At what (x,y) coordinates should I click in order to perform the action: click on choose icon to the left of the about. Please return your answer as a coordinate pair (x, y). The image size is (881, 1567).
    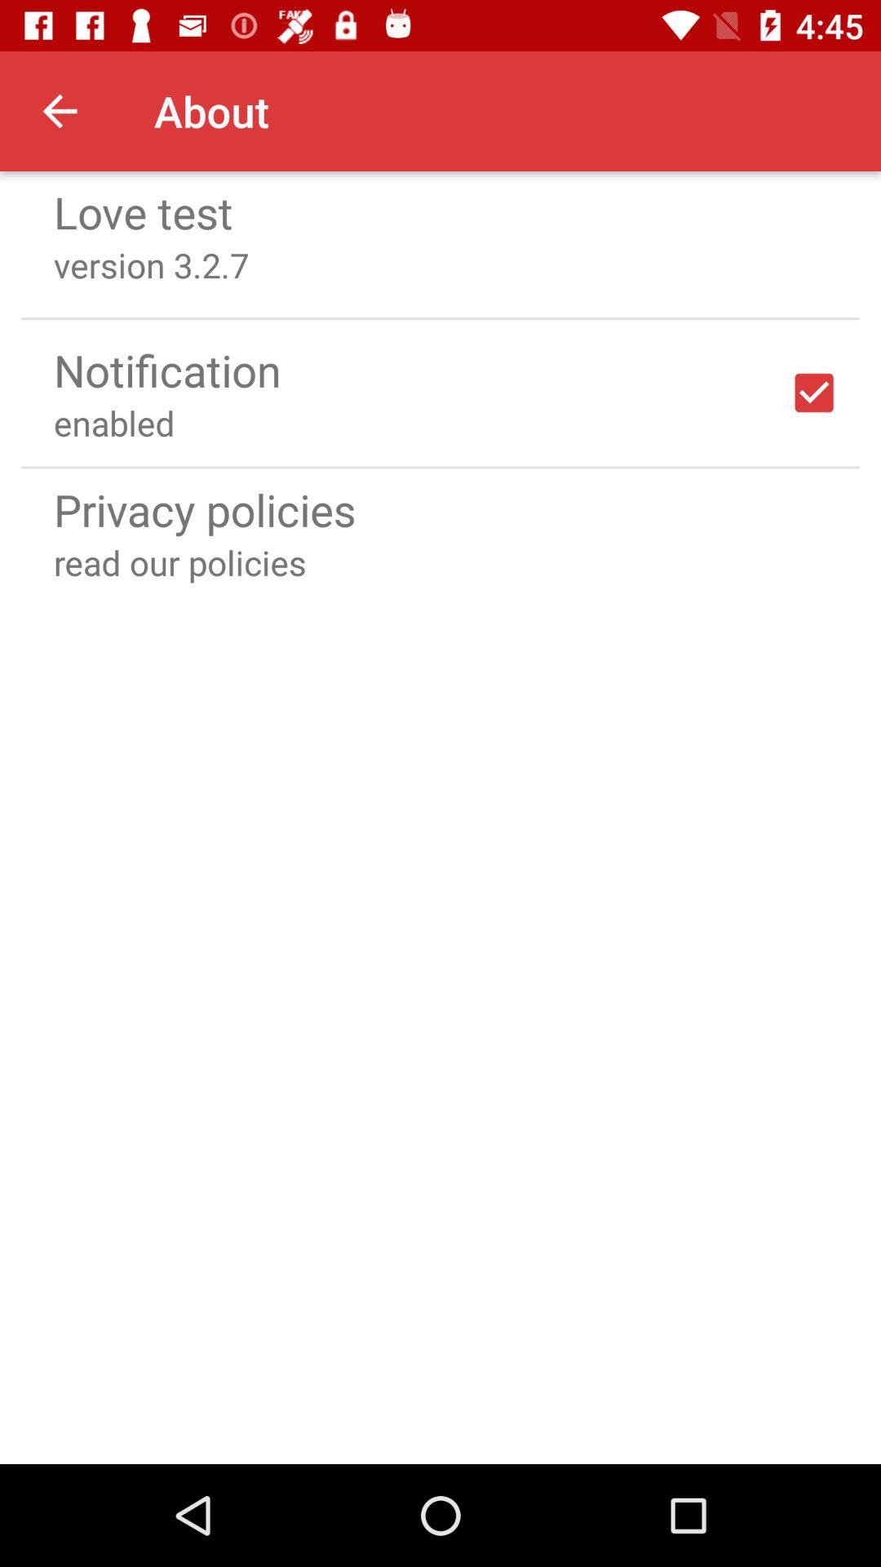
    Looking at the image, I should click on (60, 111).